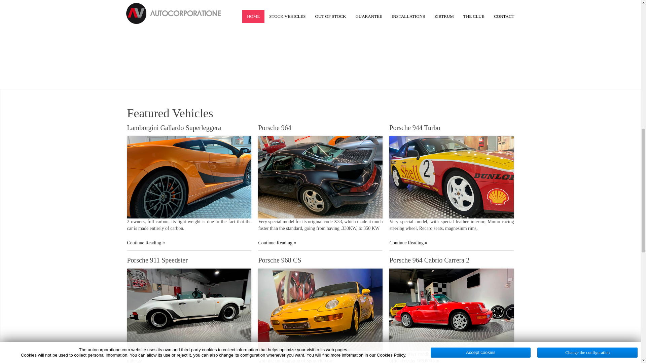  I want to click on  Porsche 964 Cabrio Carrera 2 , so click(429, 260).